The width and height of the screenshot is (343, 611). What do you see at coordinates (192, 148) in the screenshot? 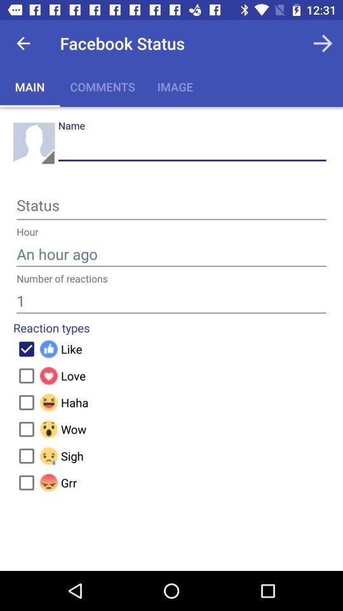
I see `name entry` at bounding box center [192, 148].